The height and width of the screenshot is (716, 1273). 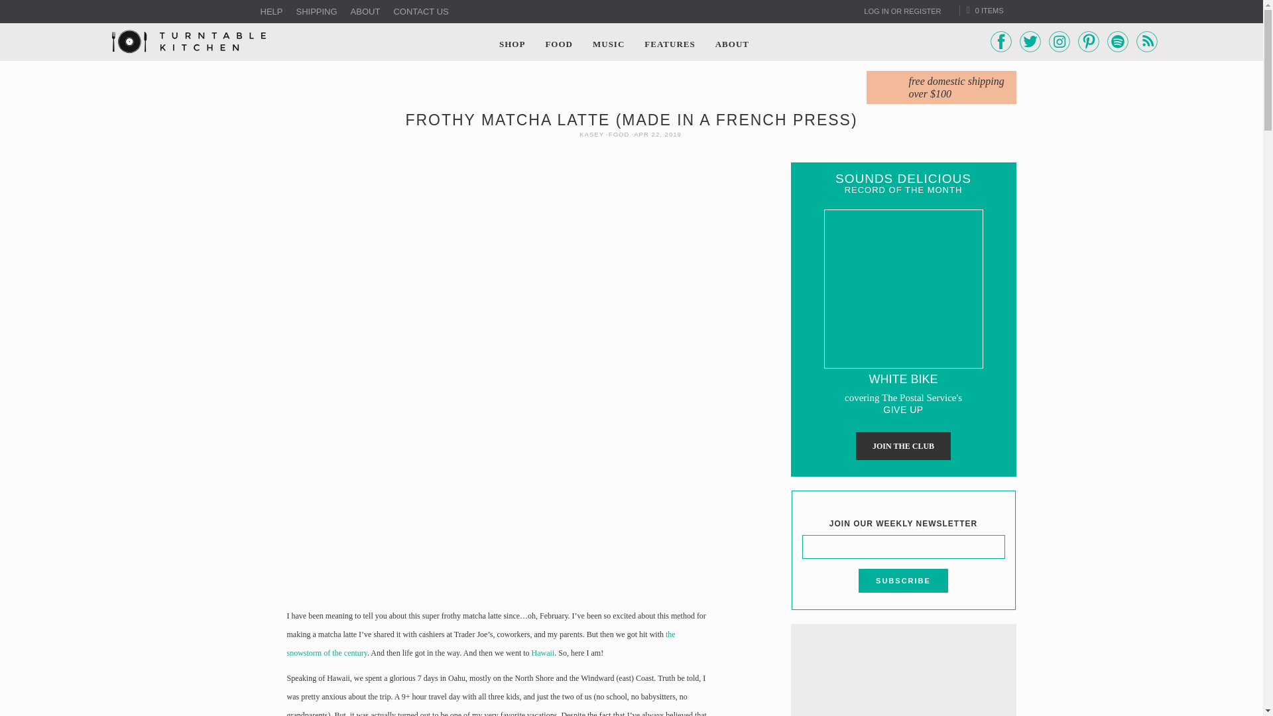 I want to click on Subscribe, so click(x=903, y=581).